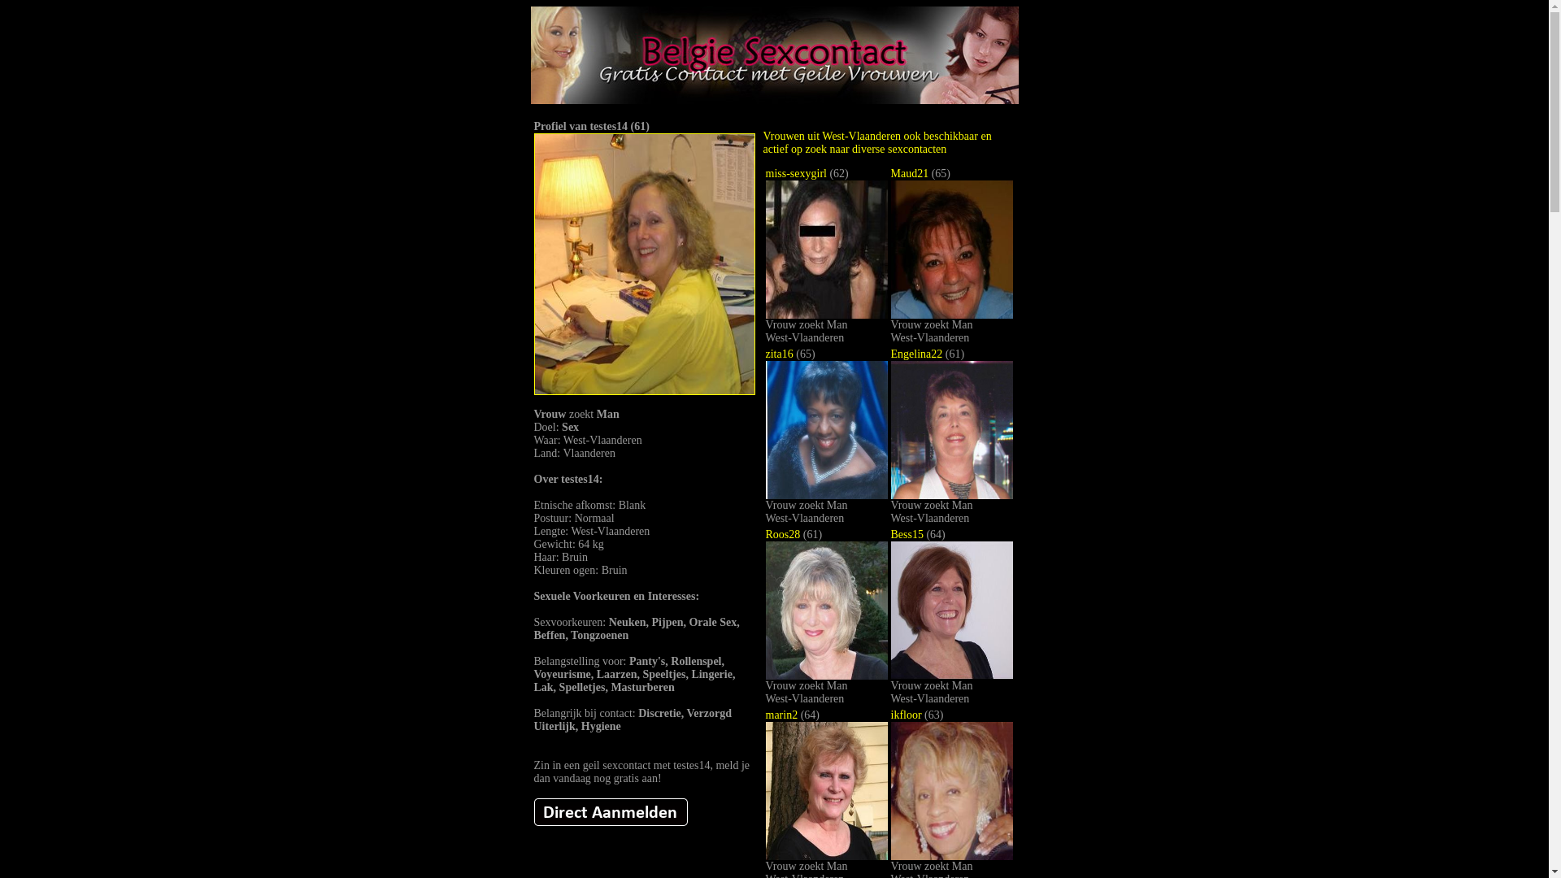 This screenshot has width=1561, height=878. Describe the element at coordinates (780, 354) in the screenshot. I see `zita16` at that location.